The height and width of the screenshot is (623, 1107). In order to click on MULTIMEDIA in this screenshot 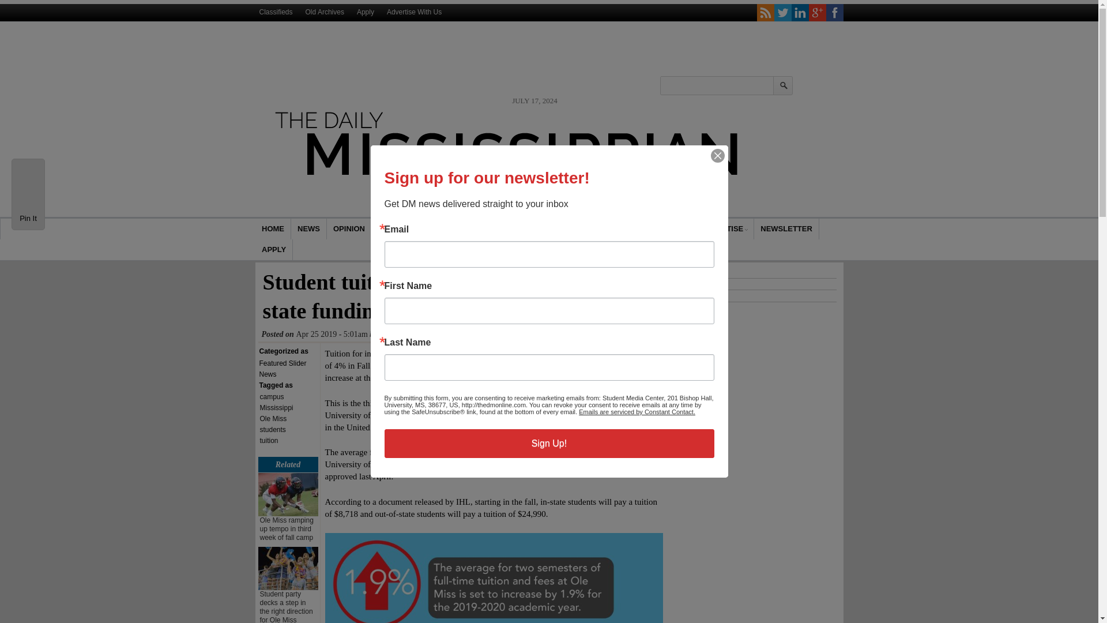, I will do `click(402, 335)`.